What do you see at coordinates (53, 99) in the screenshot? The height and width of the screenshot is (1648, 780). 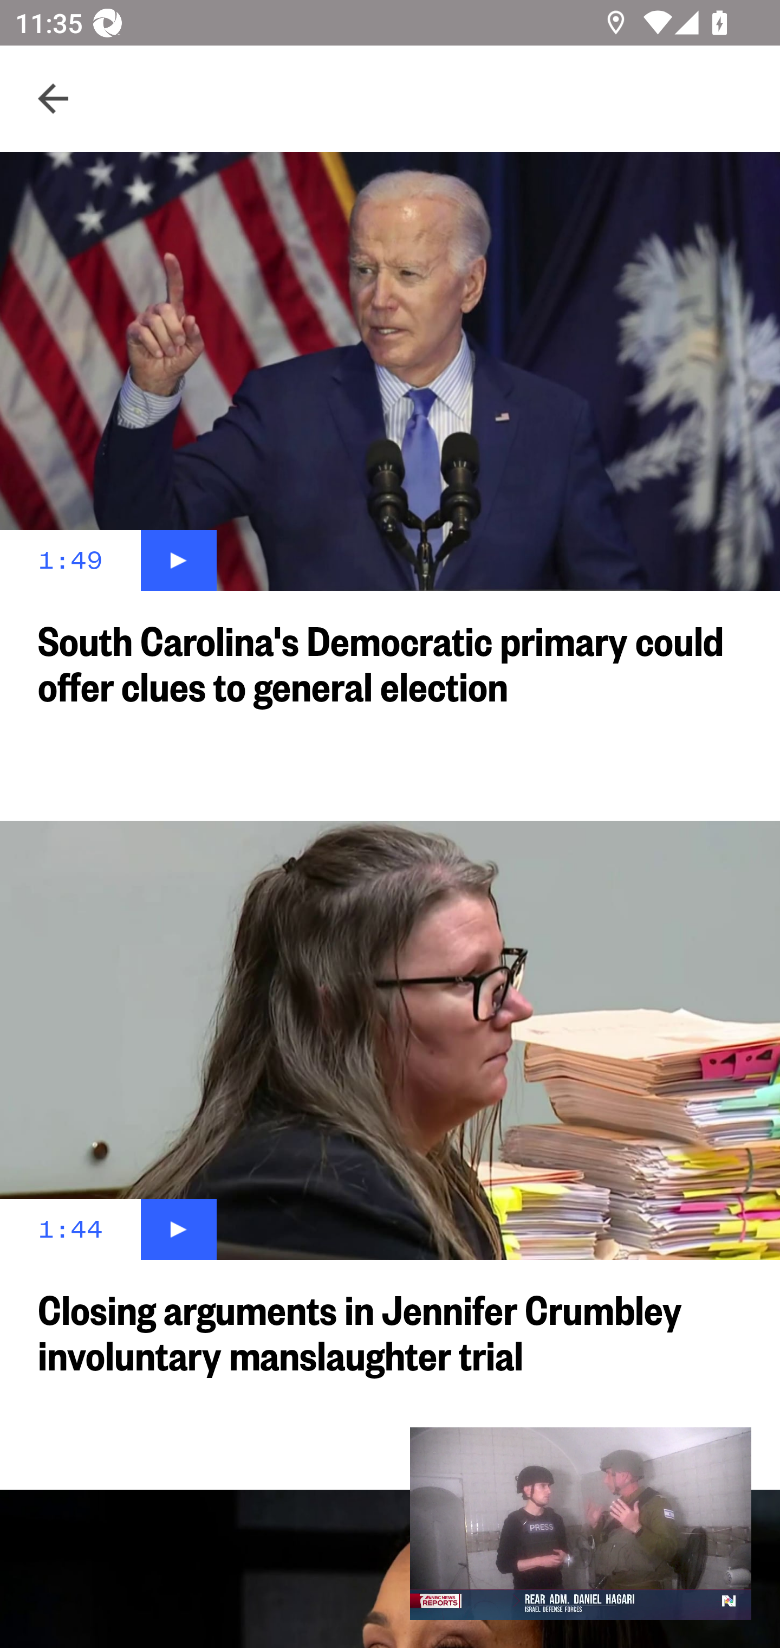 I see `Navigate up` at bounding box center [53, 99].